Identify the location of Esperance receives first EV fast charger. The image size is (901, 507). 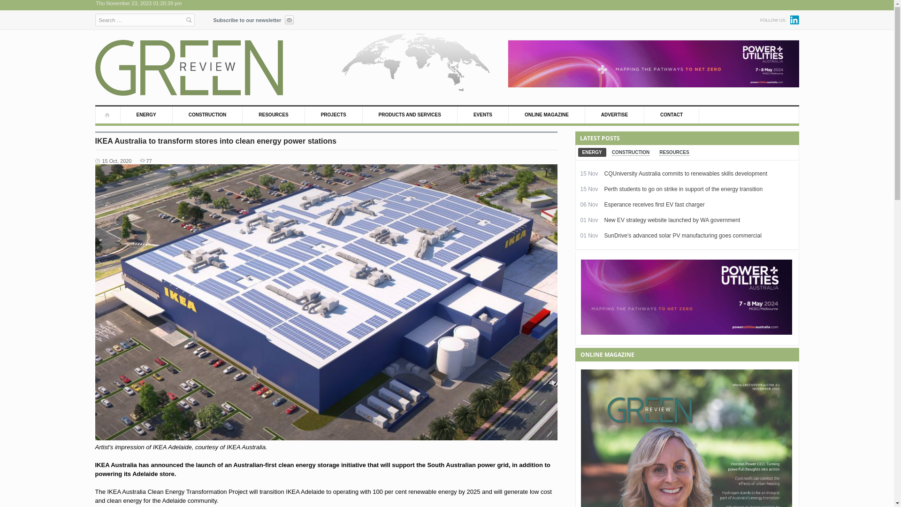
(655, 205).